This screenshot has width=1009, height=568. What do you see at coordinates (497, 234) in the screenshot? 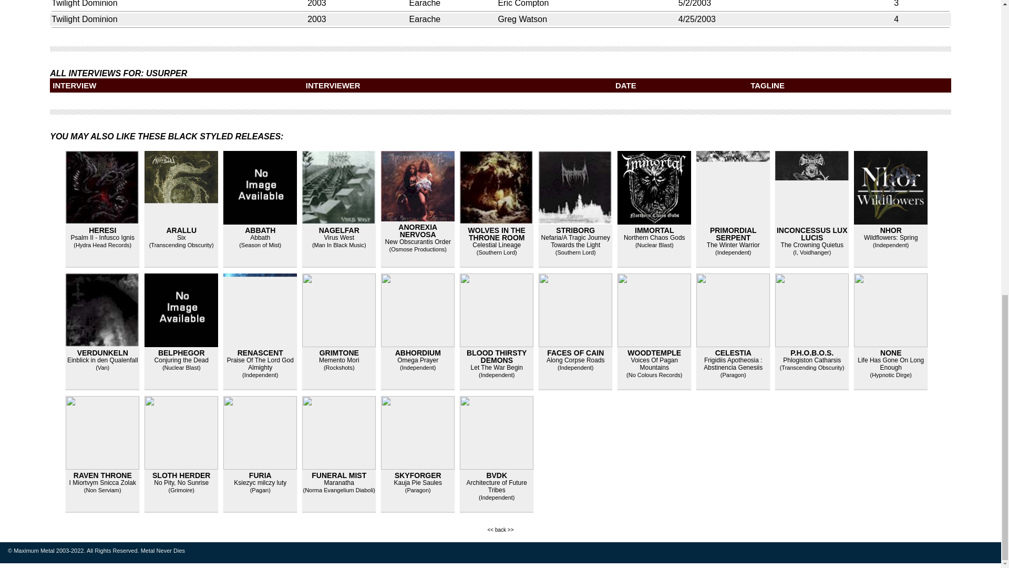
I see `WOLVES IN THE THRONE ROOM` at bounding box center [497, 234].